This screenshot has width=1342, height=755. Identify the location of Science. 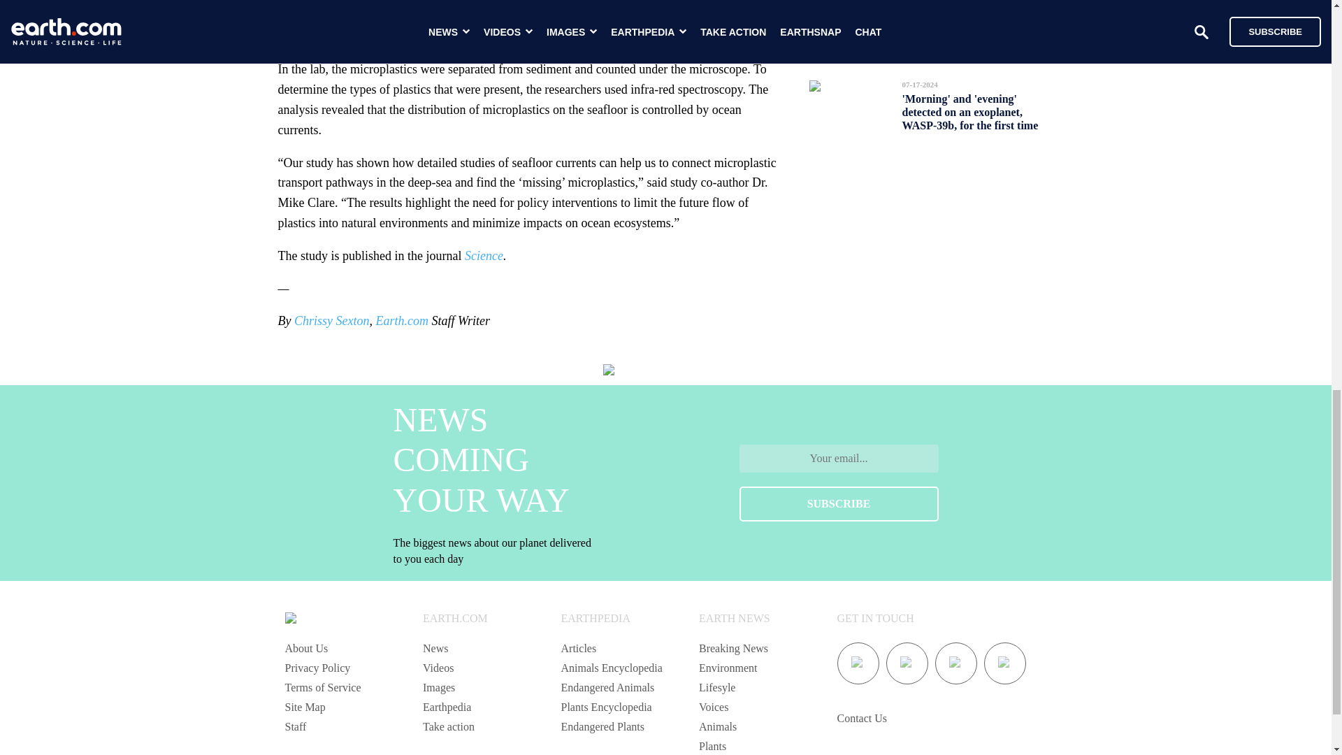
(484, 256).